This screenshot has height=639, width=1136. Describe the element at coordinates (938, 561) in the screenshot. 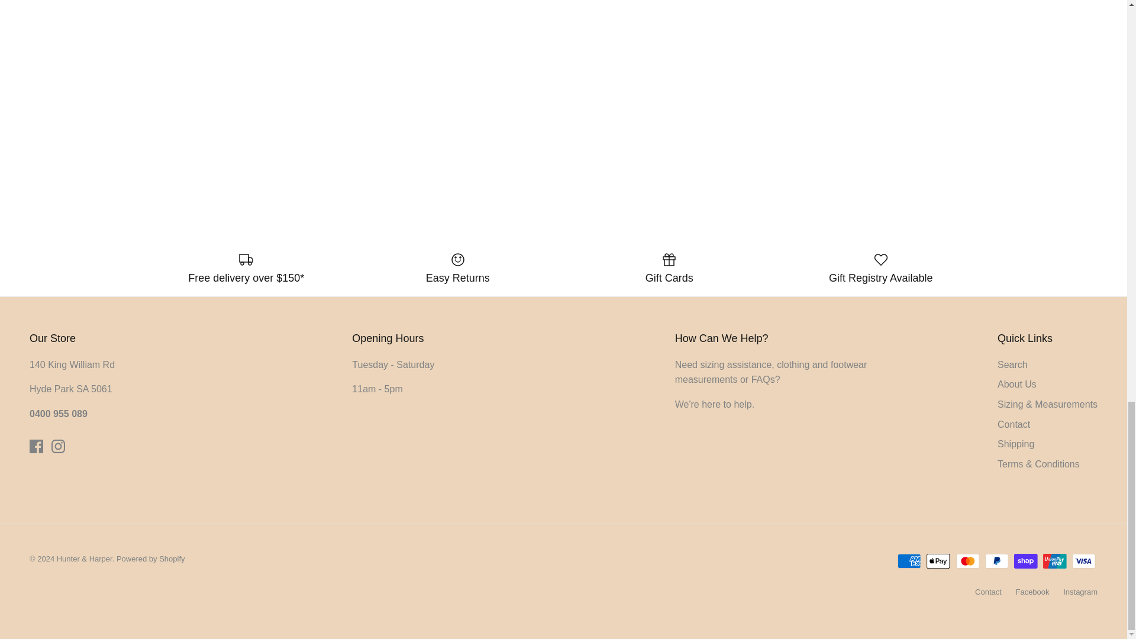

I see `Apple Pay` at that location.